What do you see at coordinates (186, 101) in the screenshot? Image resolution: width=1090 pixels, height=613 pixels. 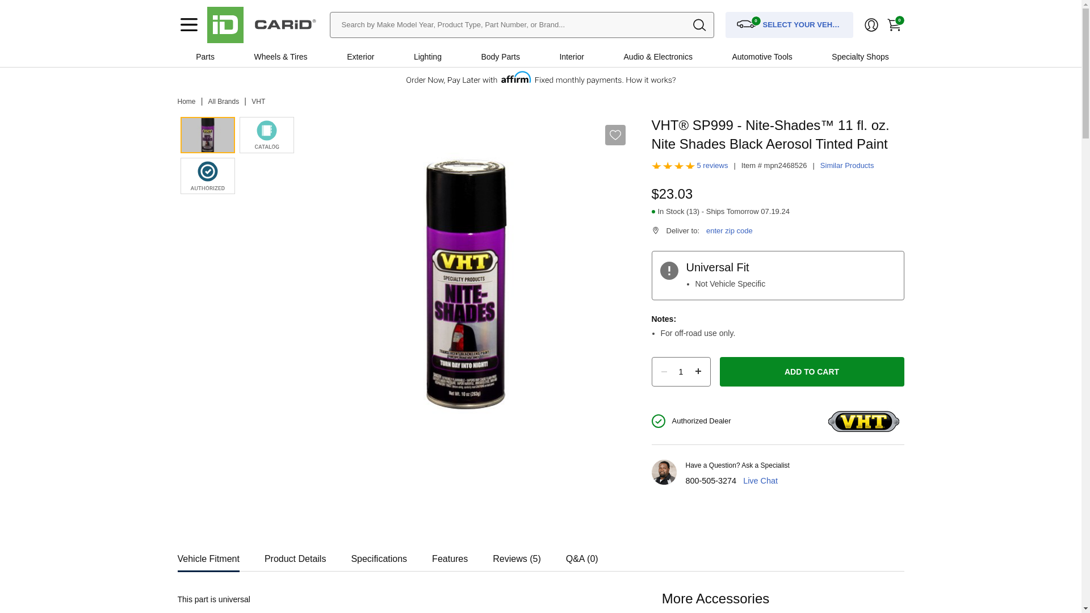 I see `Home` at bounding box center [186, 101].